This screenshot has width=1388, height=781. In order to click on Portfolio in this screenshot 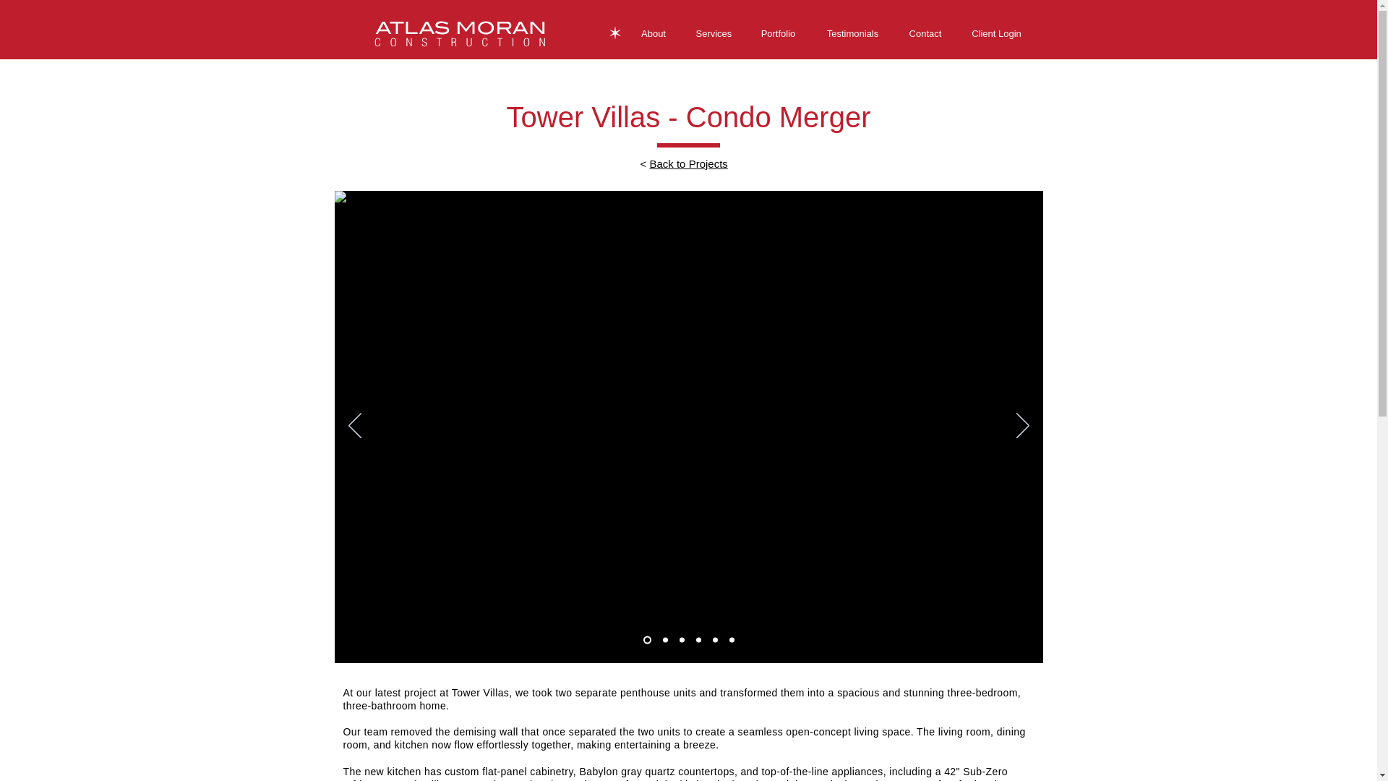, I will do `click(777, 33)`.